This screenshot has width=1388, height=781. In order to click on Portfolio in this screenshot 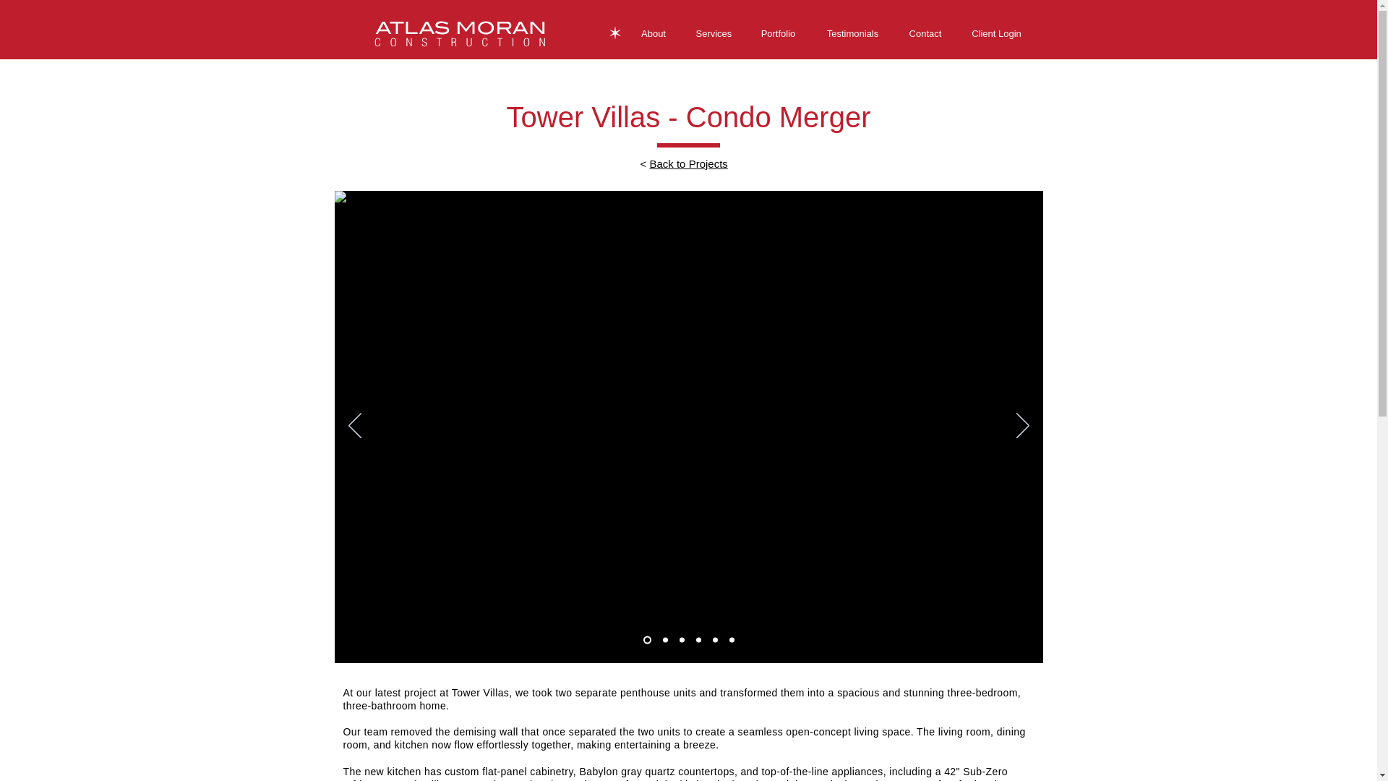, I will do `click(777, 33)`.